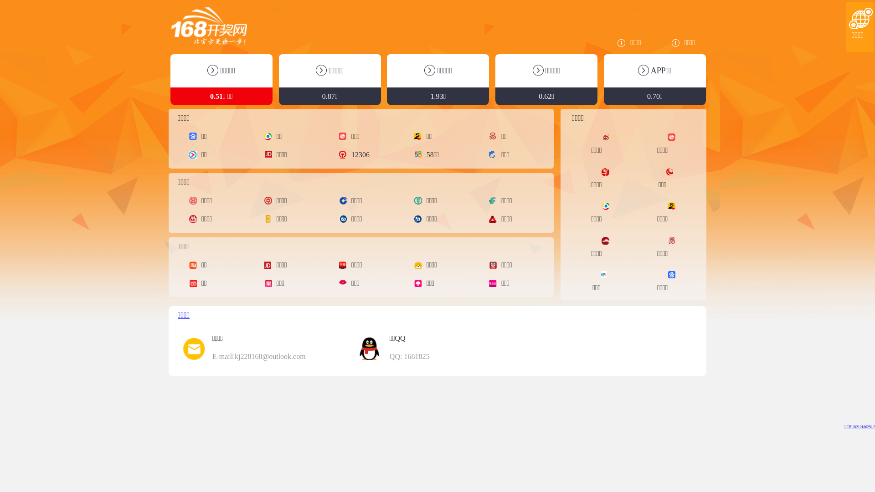  I want to click on 12306, so click(356, 155).